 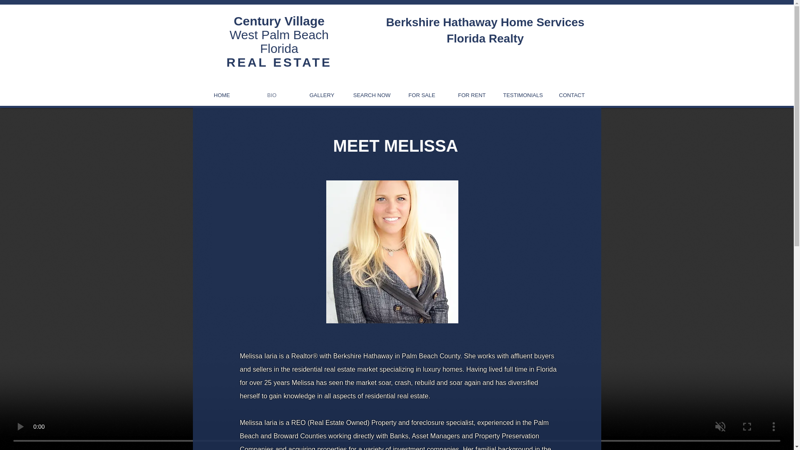 I want to click on BIO, so click(x=279, y=34).